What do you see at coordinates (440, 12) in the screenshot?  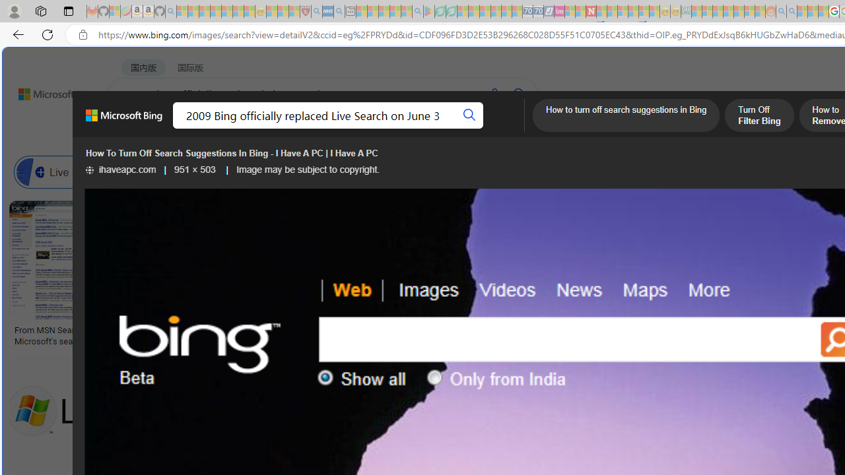 I see `Terms of Use Agreement - Sleeping` at bounding box center [440, 12].